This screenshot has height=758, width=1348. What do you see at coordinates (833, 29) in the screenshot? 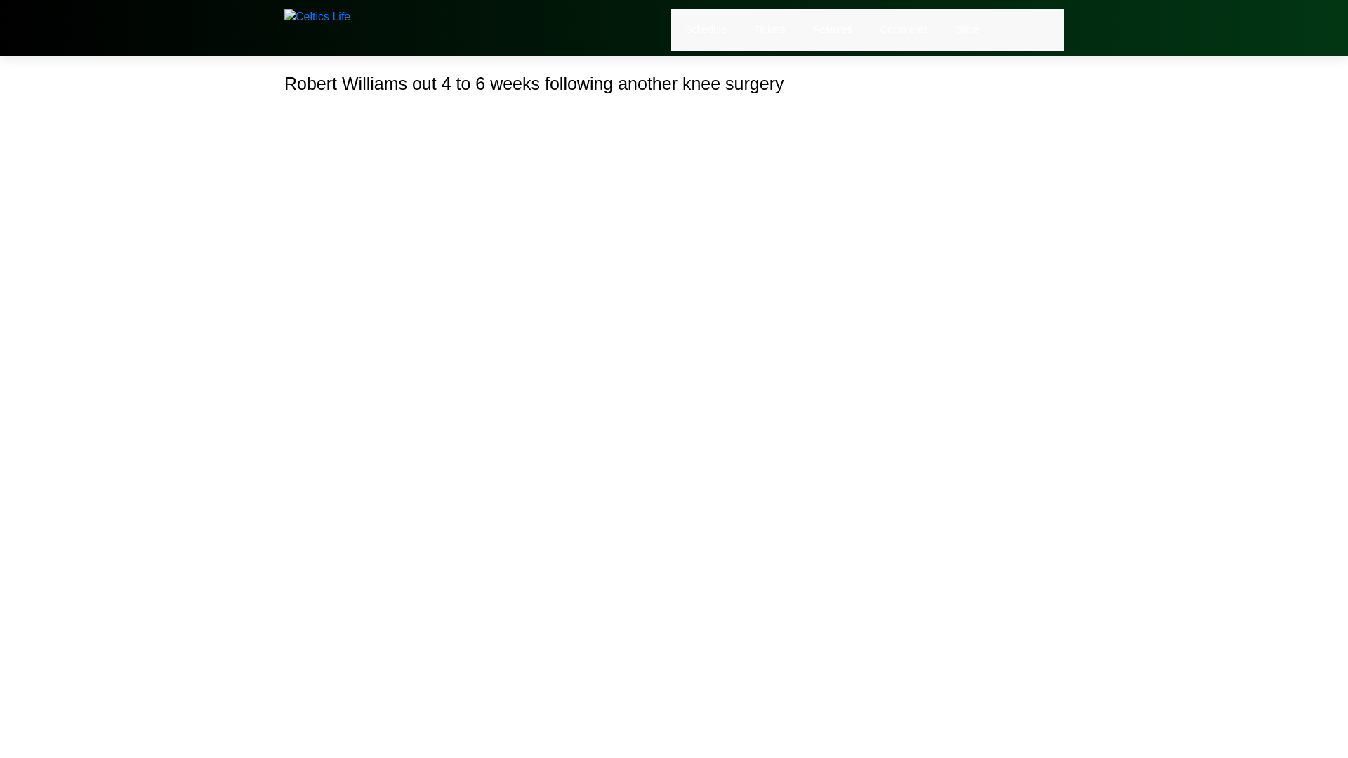
I see `Features` at bounding box center [833, 29].